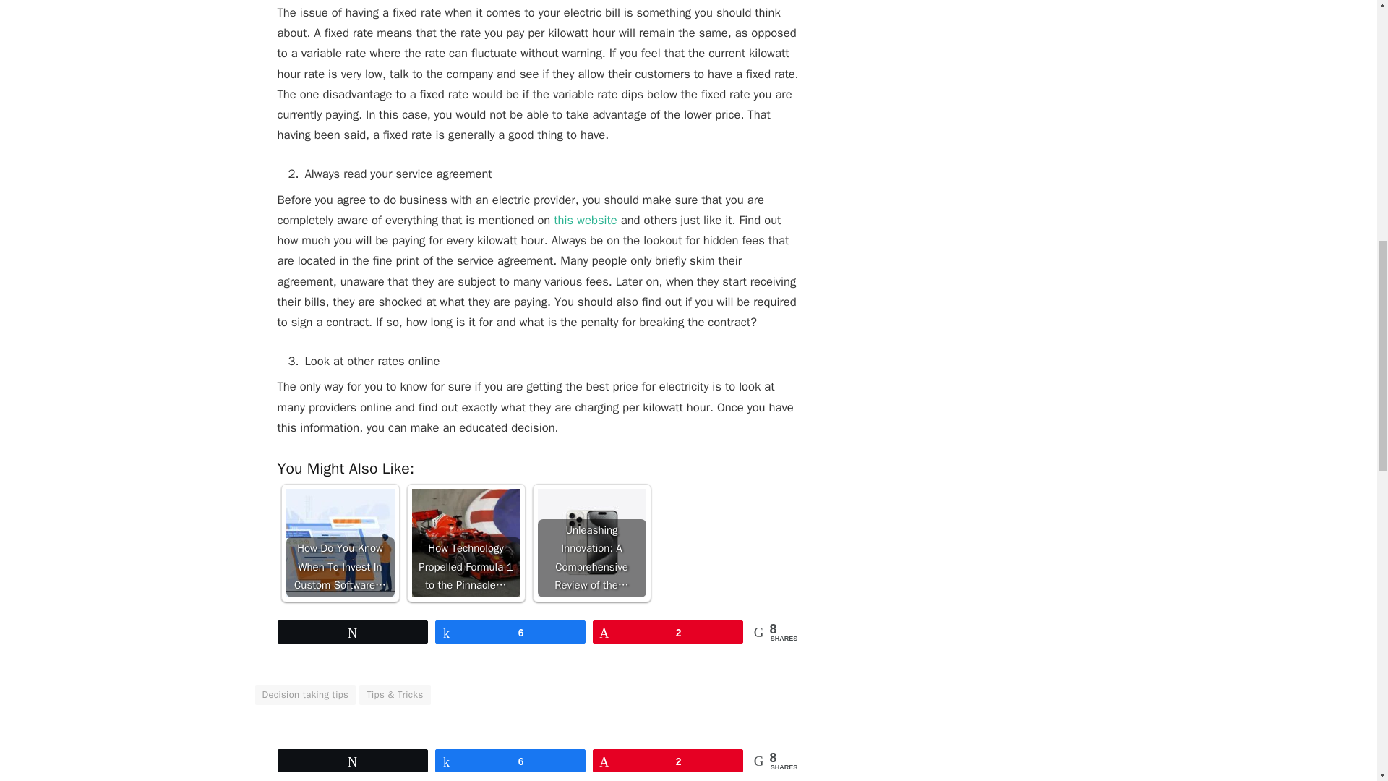  What do you see at coordinates (585, 220) in the screenshot?
I see `this website` at bounding box center [585, 220].